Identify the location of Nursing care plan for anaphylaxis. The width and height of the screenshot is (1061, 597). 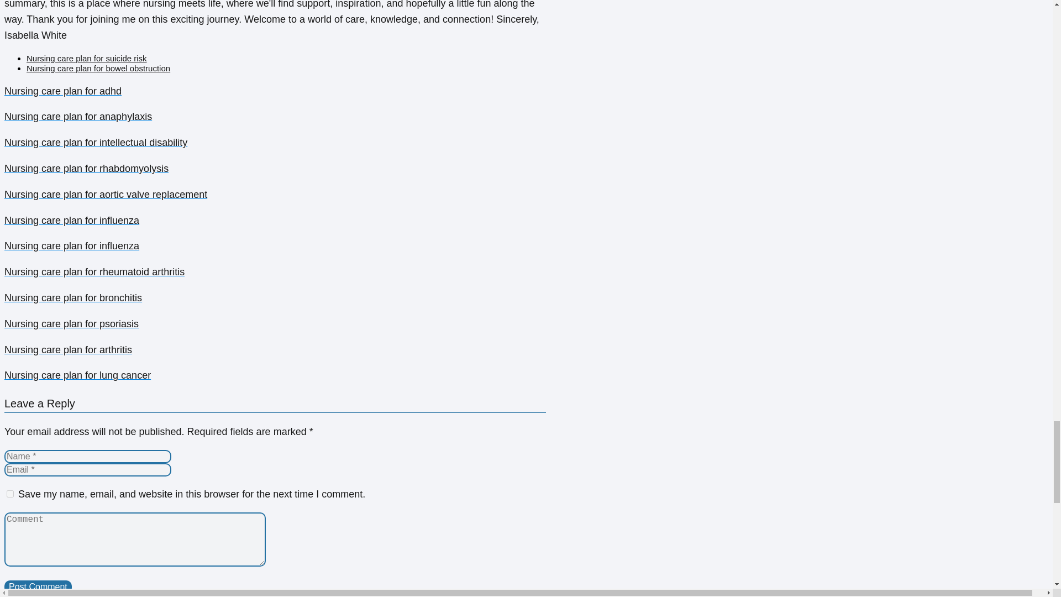
(275, 116).